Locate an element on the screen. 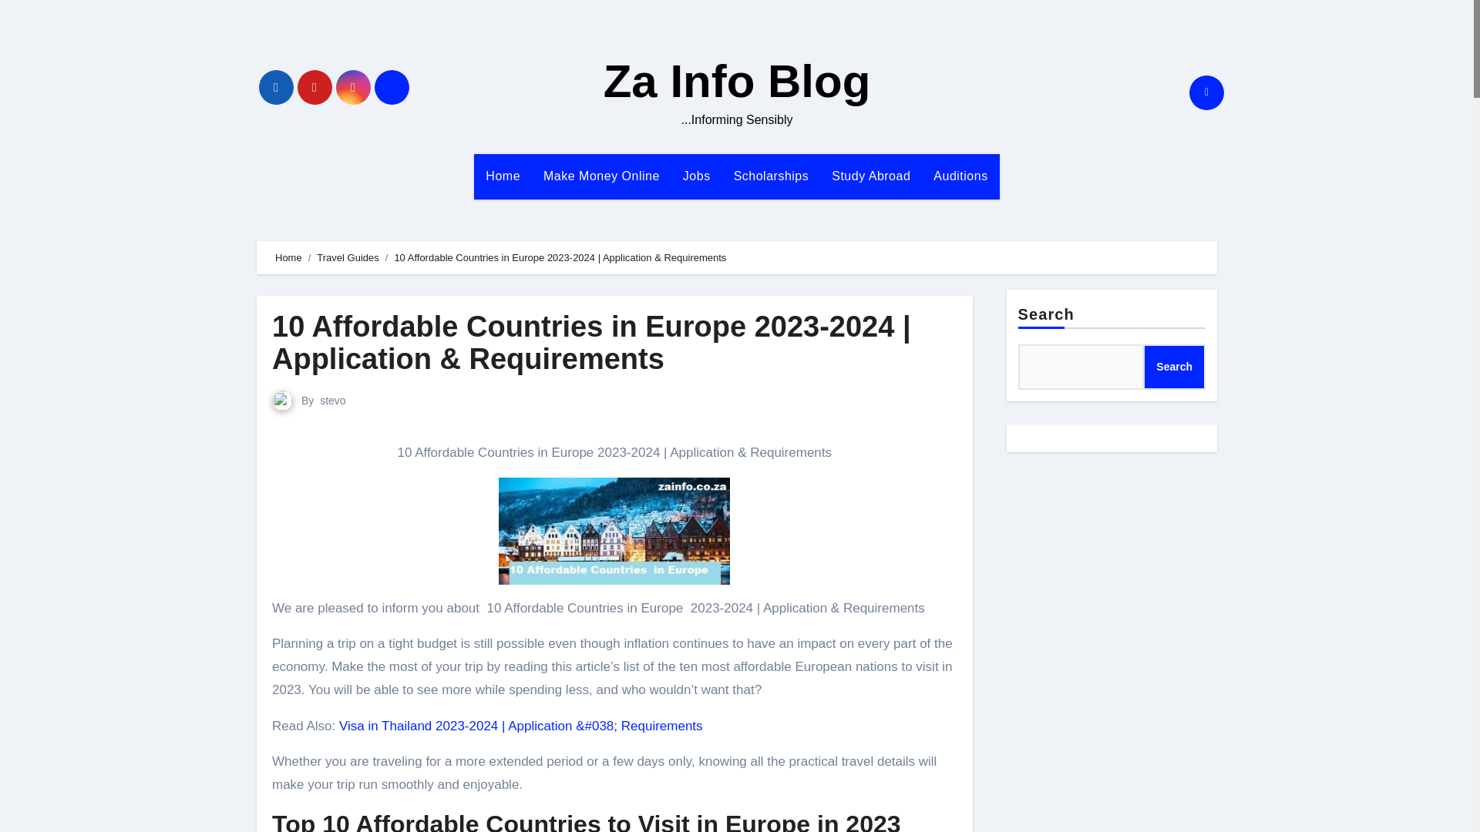 This screenshot has height=832, width=1480. Auditions is located at coordinates (960, 176).